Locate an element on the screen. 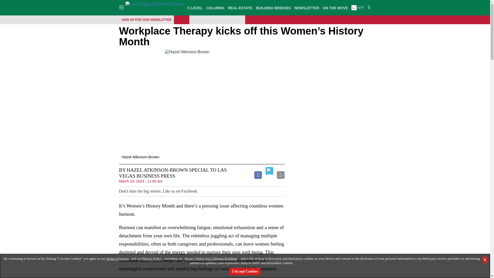 This screenshot has height=278, width=494. C-LEVEL is located at coordinates (195, 8).